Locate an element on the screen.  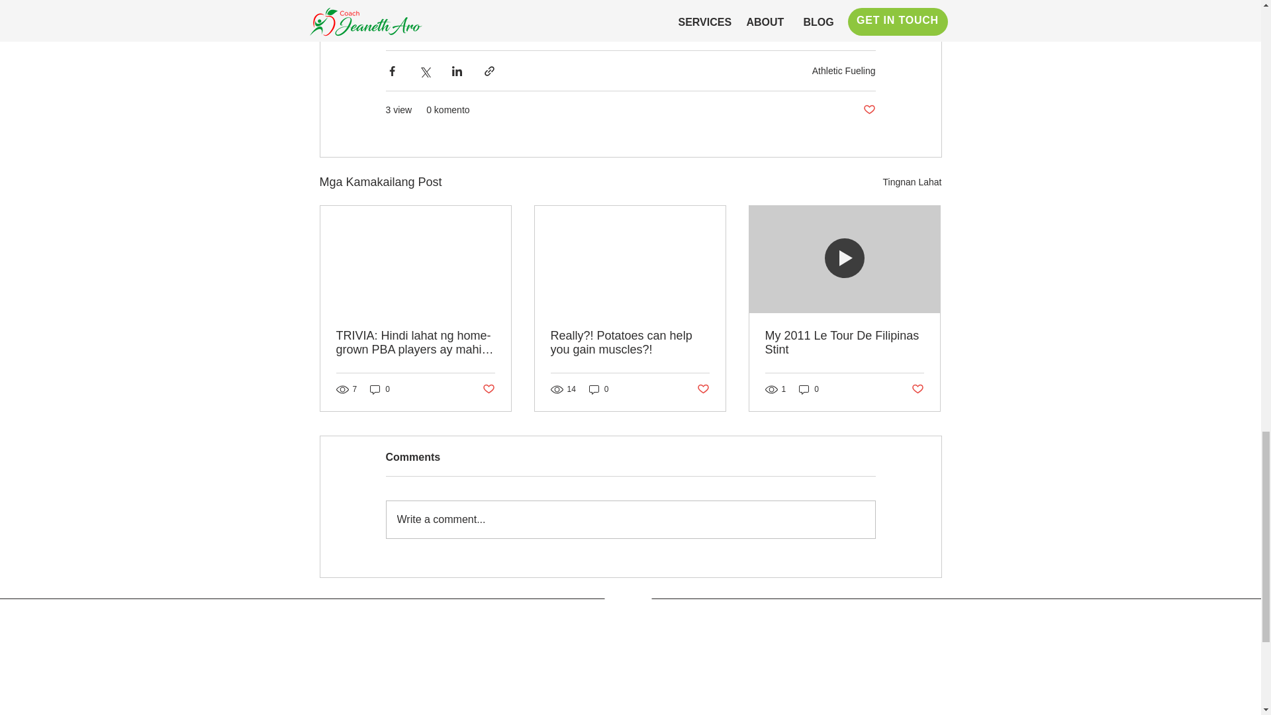
Hindi minarkahan bilang na-like ang post is located at coordinates (869, 110).